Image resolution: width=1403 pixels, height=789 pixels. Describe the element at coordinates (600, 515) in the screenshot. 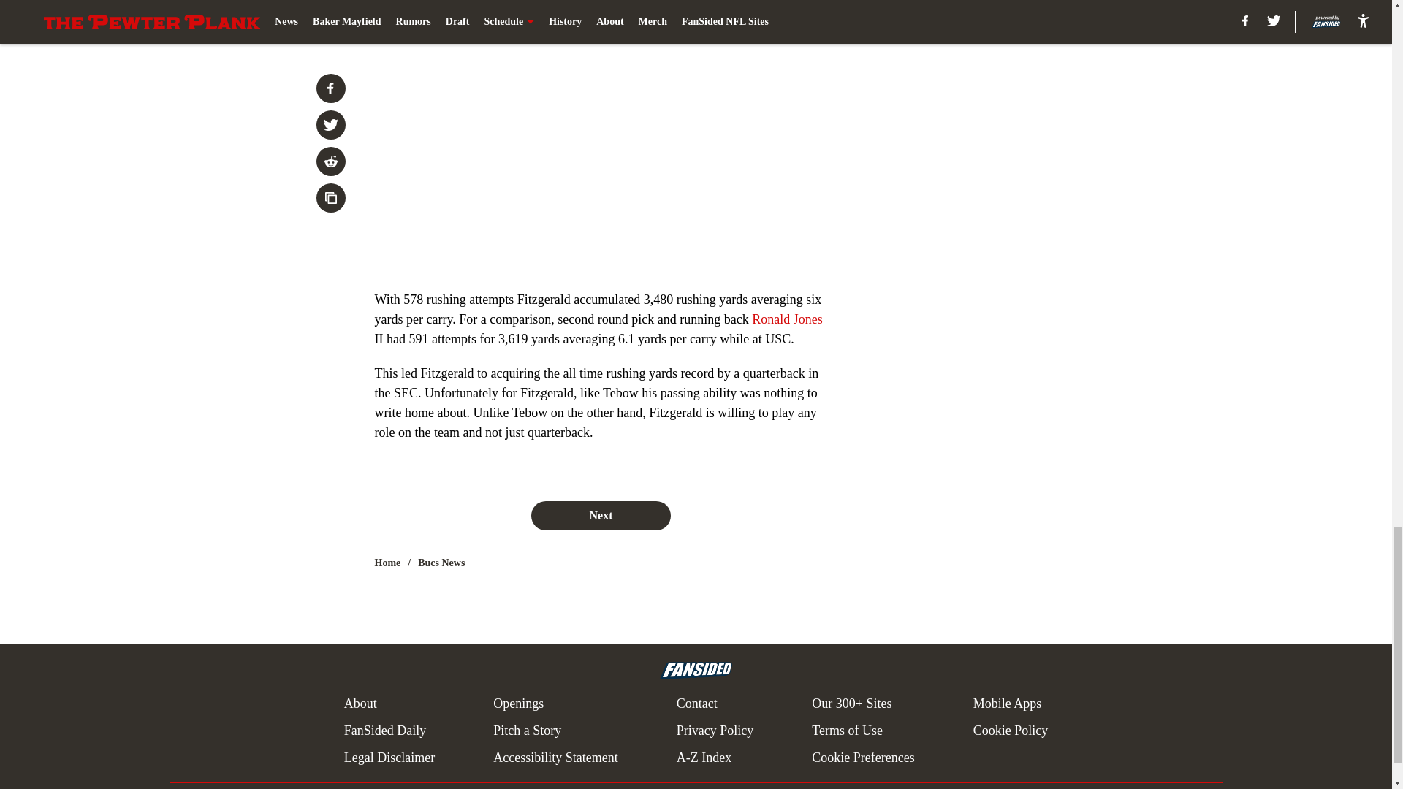

I see `Next` at that location.